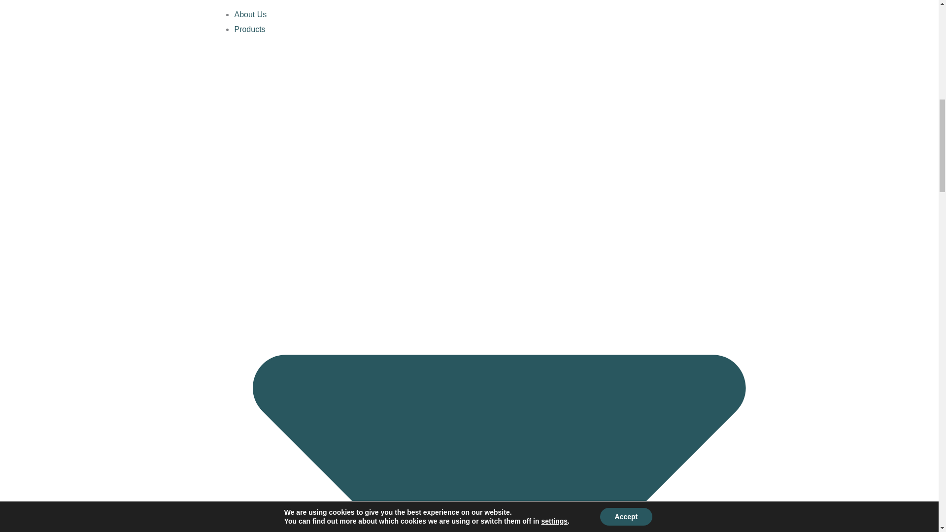 Image resolution: width=946 pixels, height=532 pixels. Describe the element at coordinates (251, 475) in the screenshot. I see `Download` at that location.